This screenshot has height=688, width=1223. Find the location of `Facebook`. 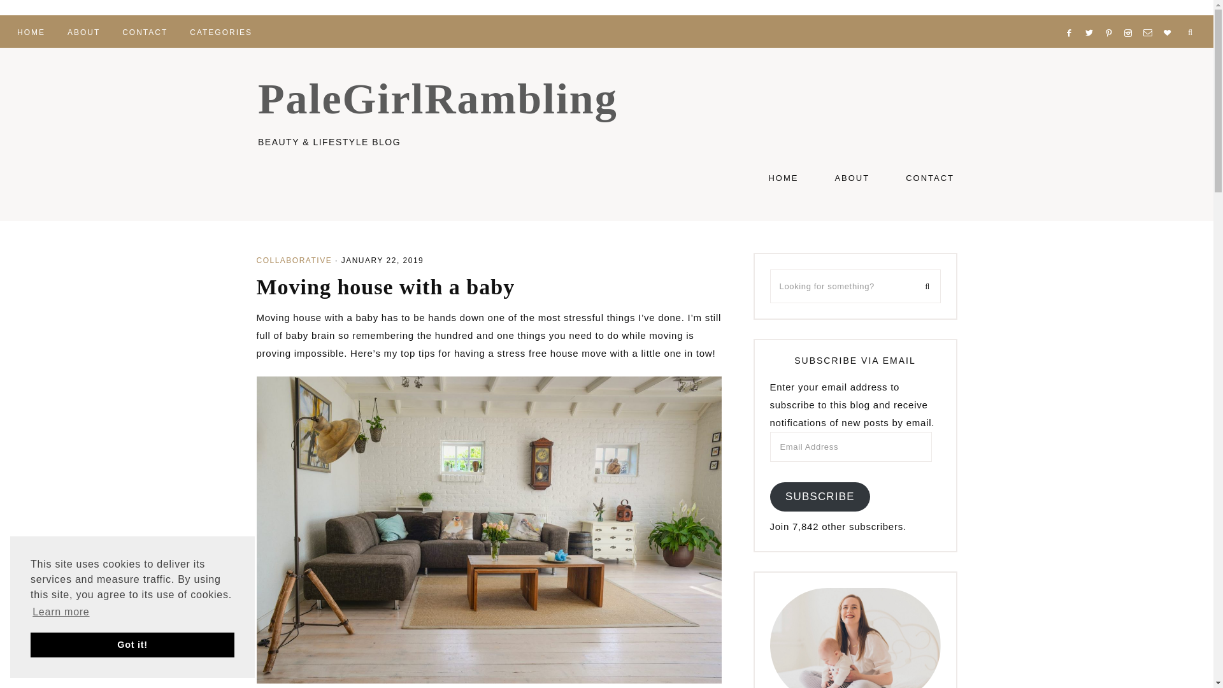

Facebook is located at coordinates (1073, 17).